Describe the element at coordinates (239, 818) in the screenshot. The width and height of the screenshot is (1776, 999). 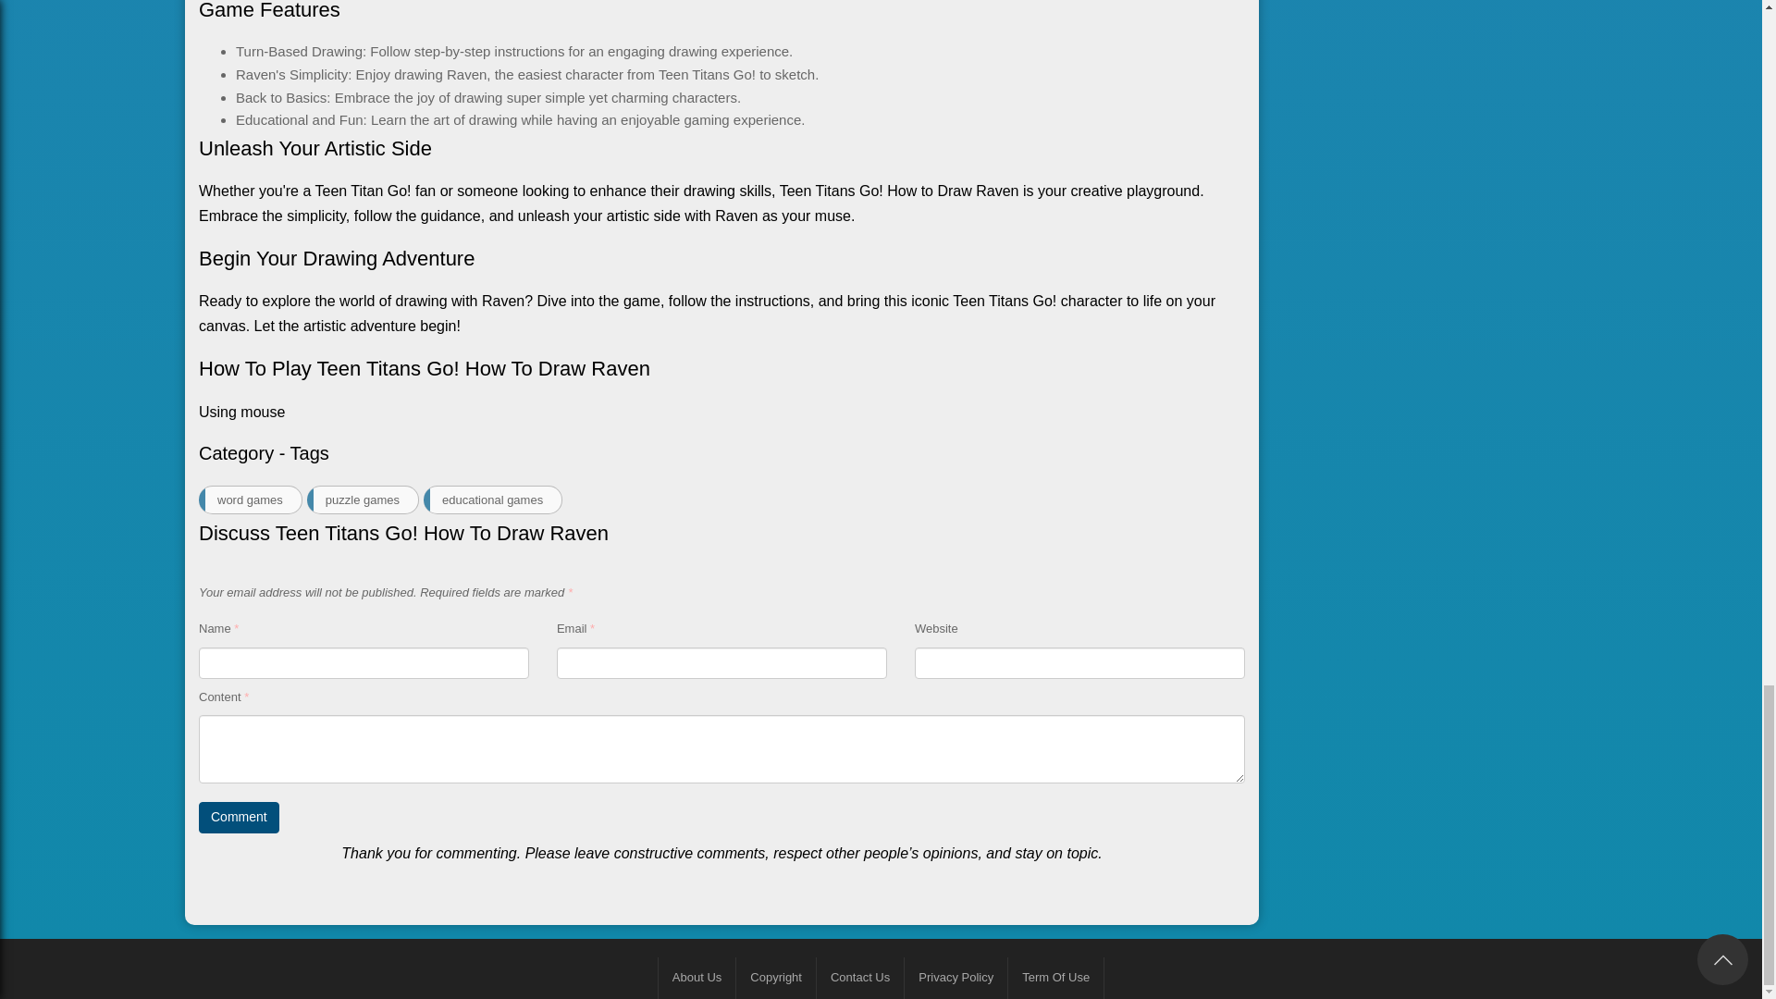
I see `Comment` at that location.